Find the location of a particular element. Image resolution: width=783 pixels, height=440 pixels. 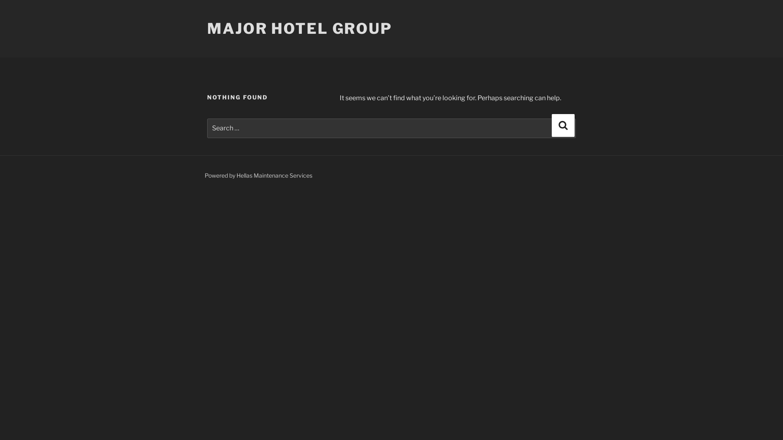

Powered by Hellas Maintenance Services is located at coordinates (259, 175).